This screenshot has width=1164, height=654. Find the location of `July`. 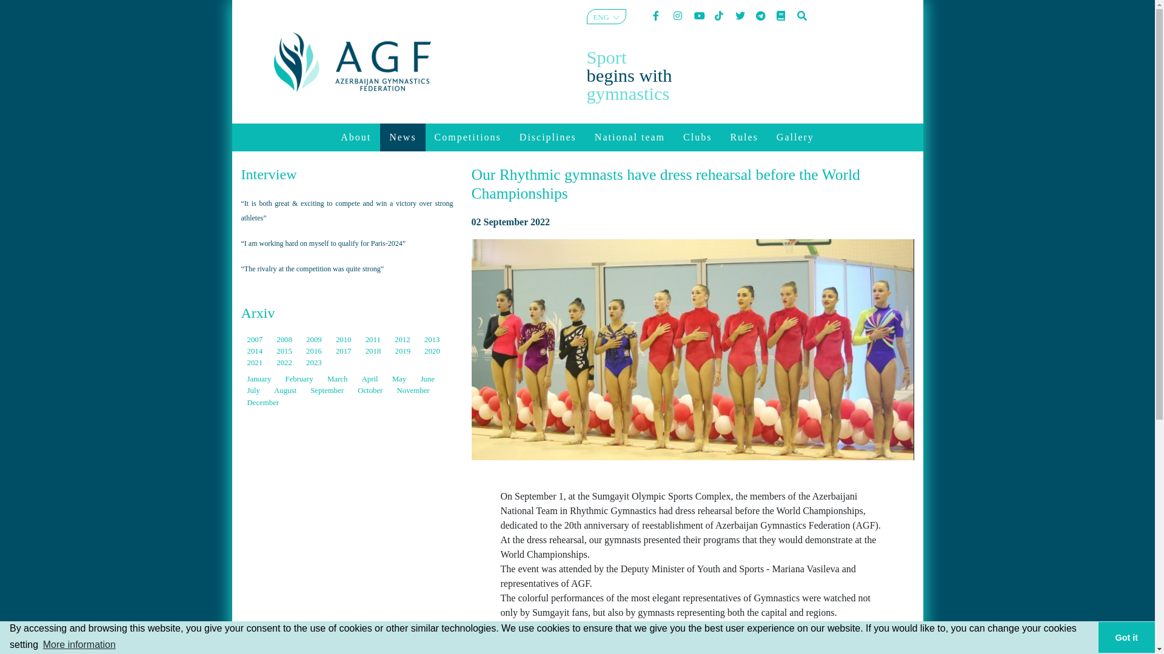

July is located at coordinates (255, 391).